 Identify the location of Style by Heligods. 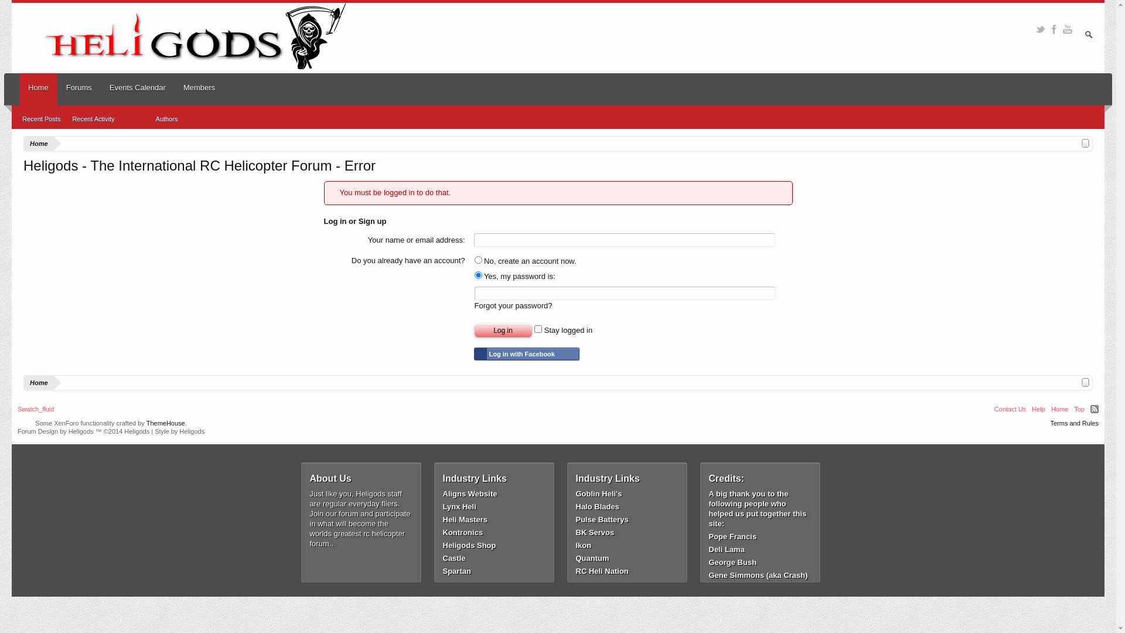
(179, 431).